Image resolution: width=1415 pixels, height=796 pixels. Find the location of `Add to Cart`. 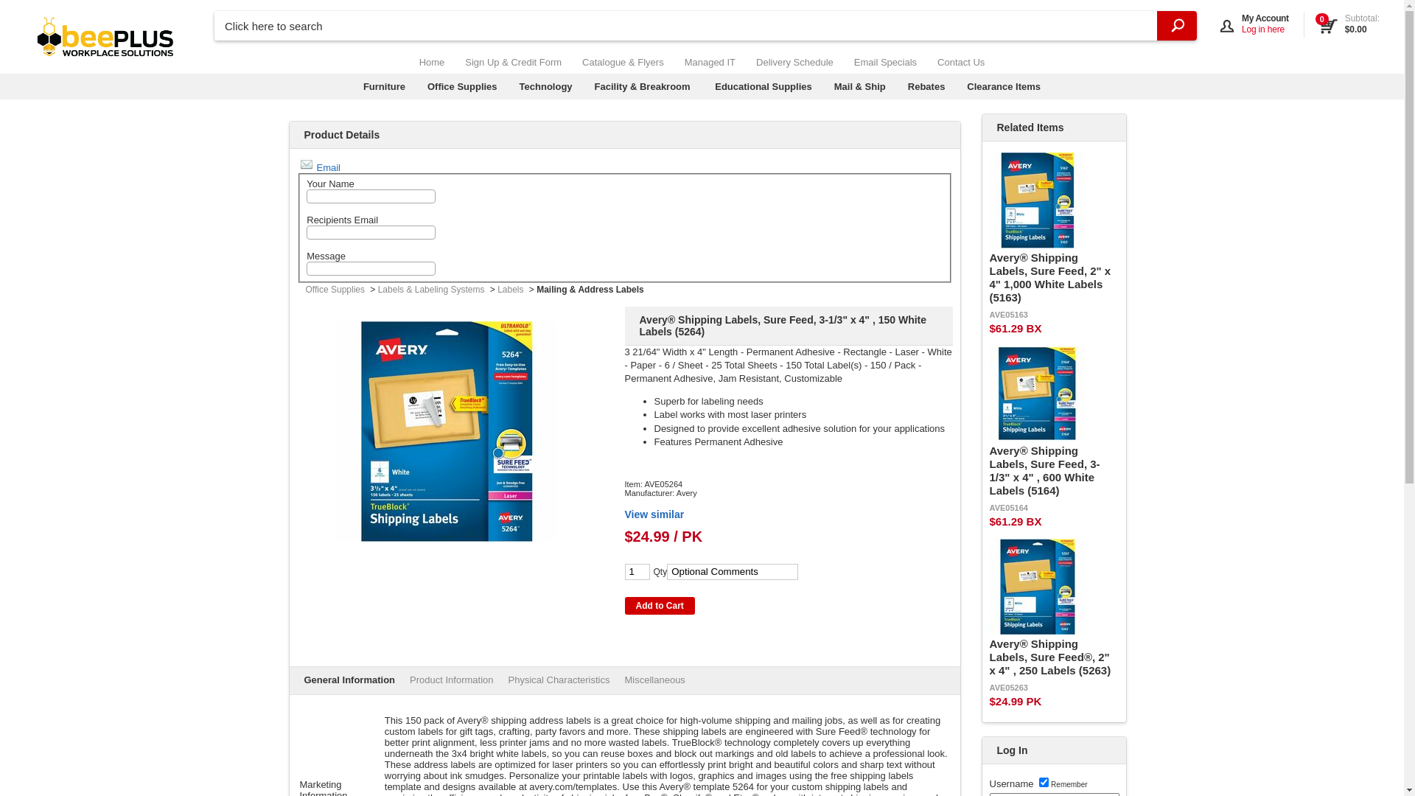

Add to Cart is located at coordinates (660, 606).